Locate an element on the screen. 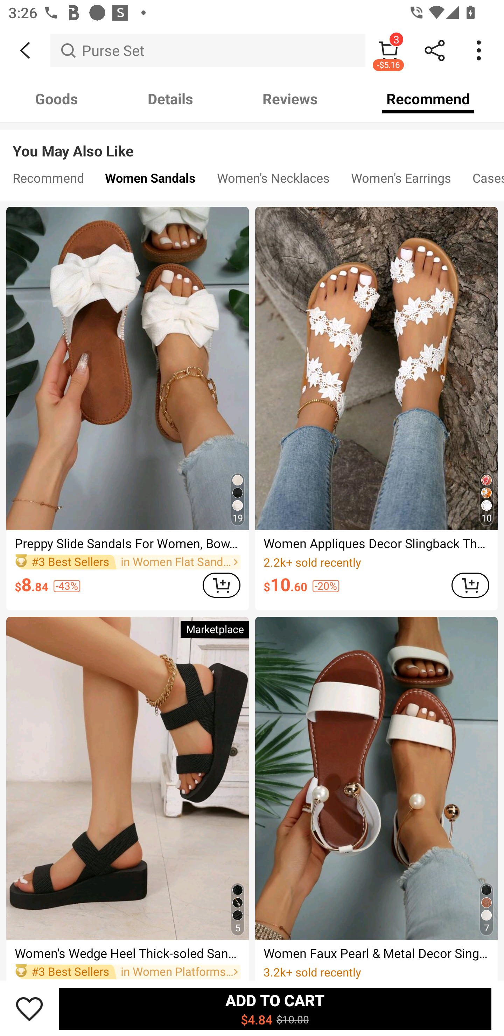 The height and width of the screenshot is (1036, 504). Reviews is located at coordinates (290, 99).